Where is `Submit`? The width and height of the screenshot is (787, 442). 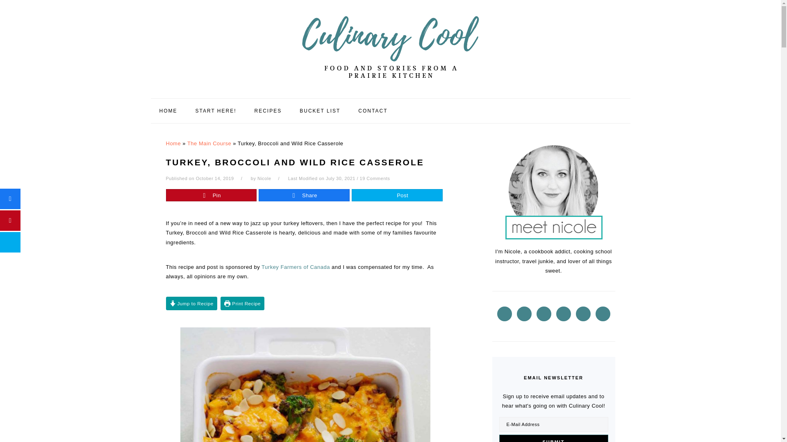
Submit is located at coordinates (553, 438).